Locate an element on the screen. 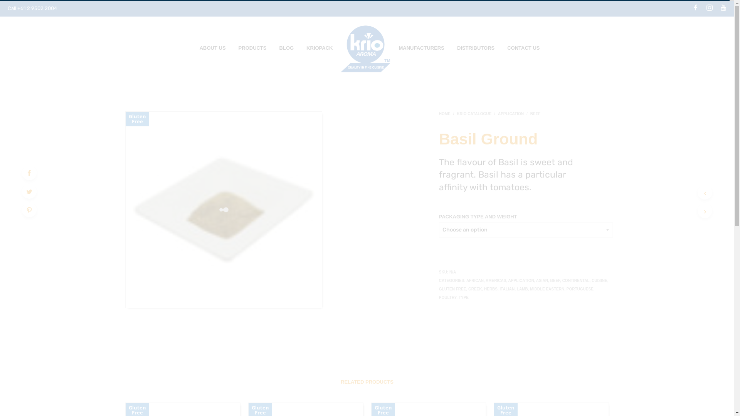  We give you the flavour, you be the creator. is located at coordinates (365, 48).